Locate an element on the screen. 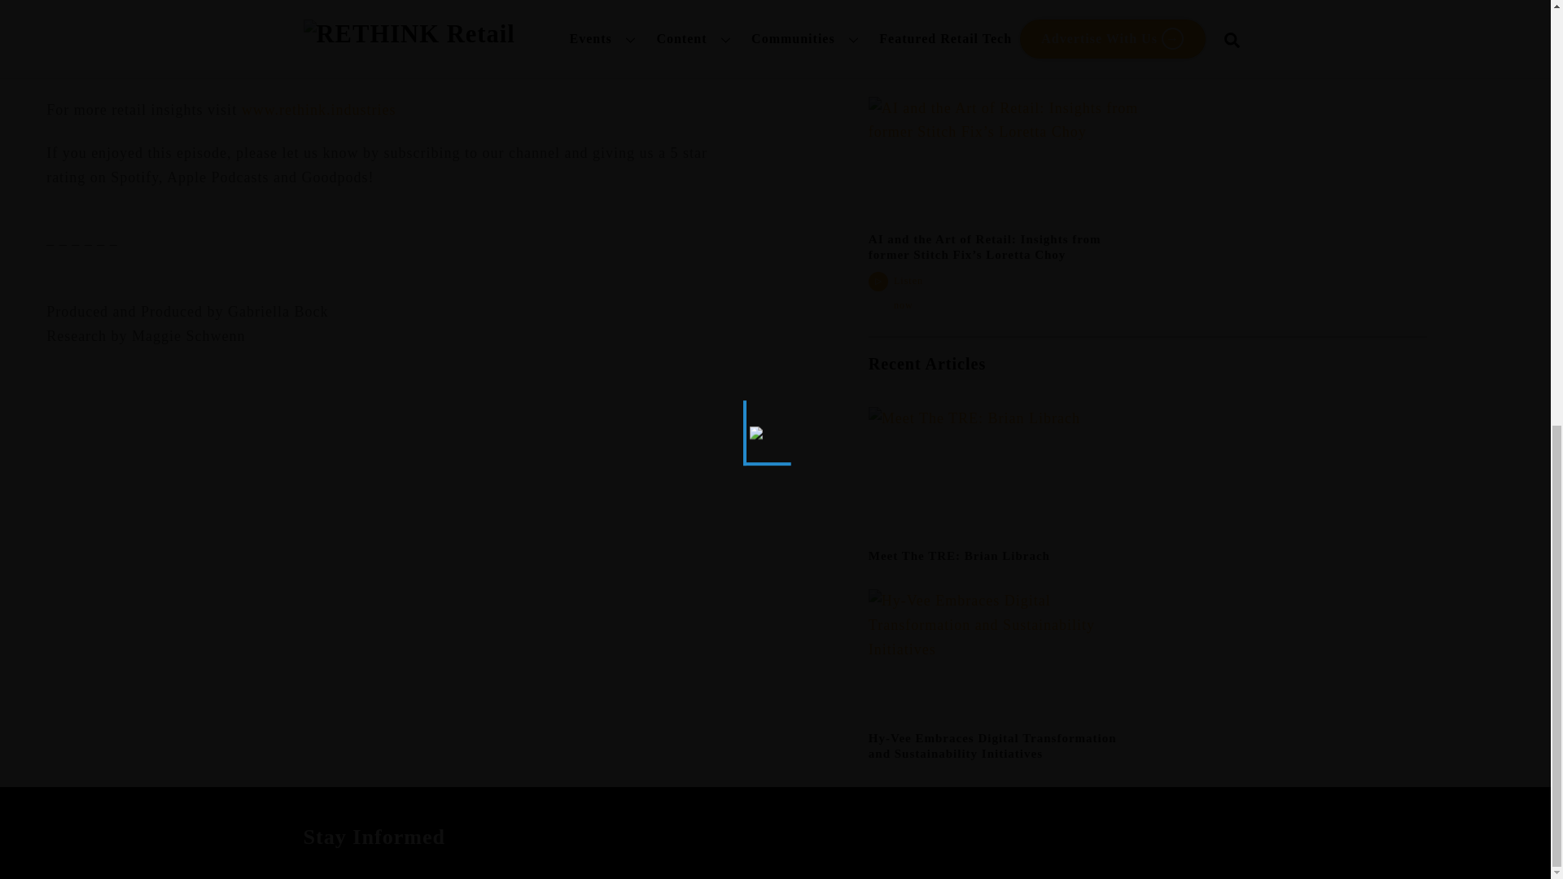 The height and width of the screenshot is (879, 1563). Meet The TRE: Brian Librach is located at coordinates (959, 556).